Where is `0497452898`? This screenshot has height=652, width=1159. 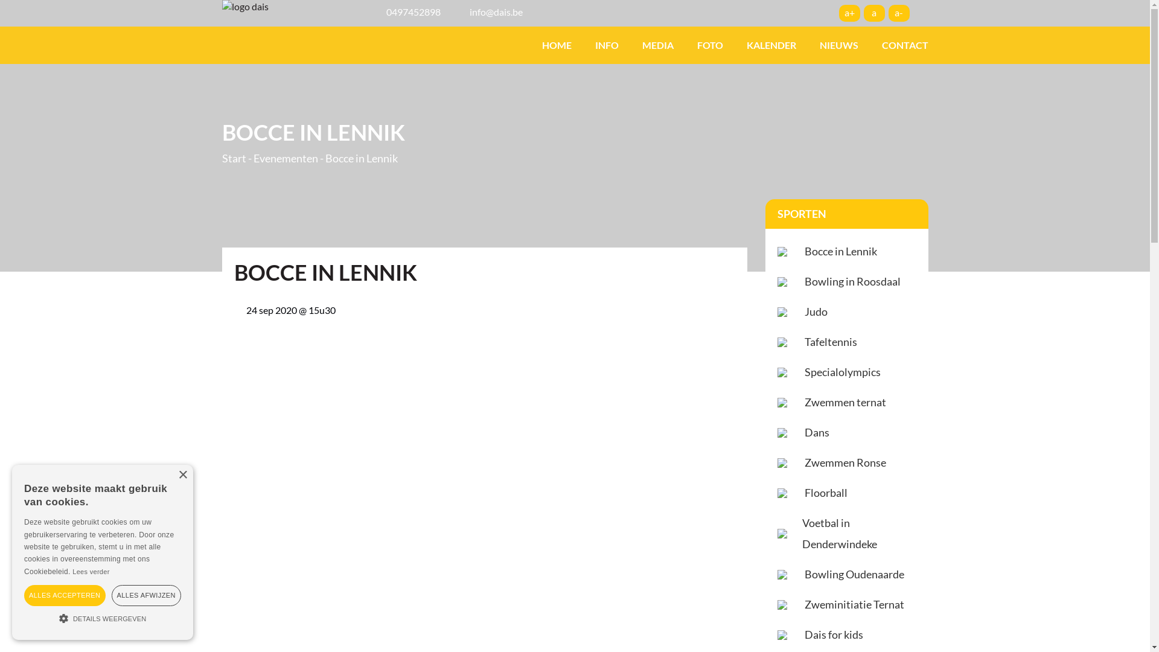 0497452898 is located at coordinates (413, 12).